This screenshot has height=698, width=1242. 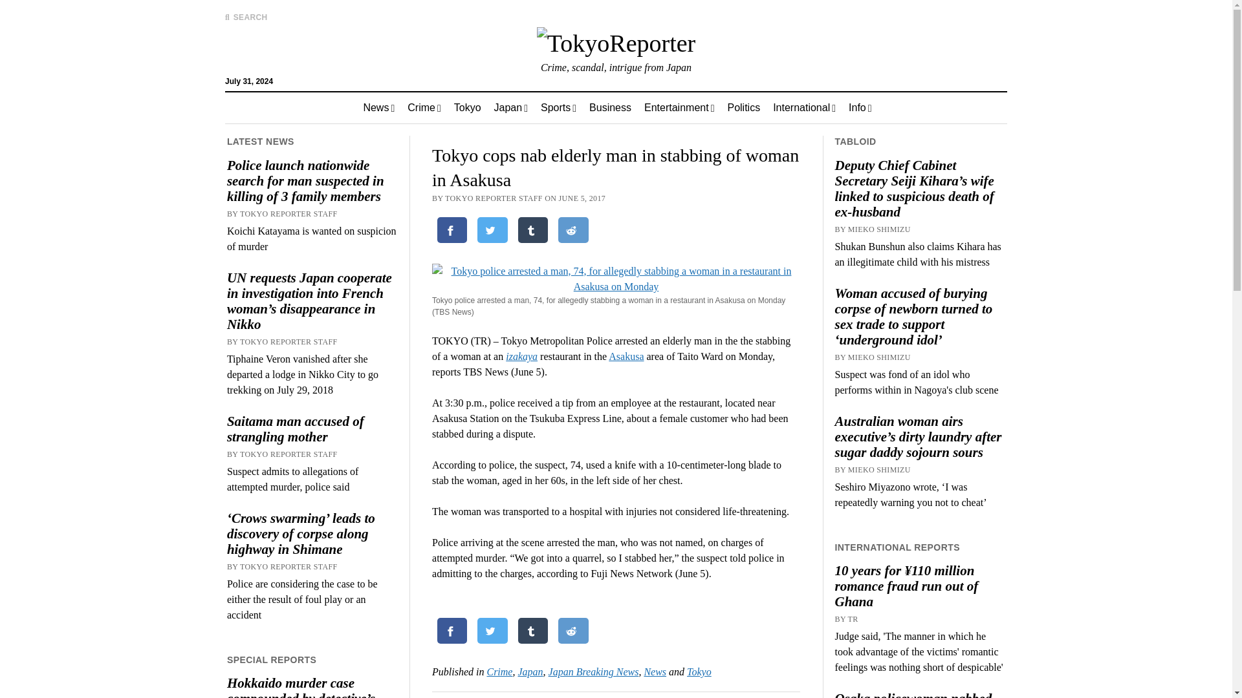 I want to click on Sports, so click(x=558, y=107).